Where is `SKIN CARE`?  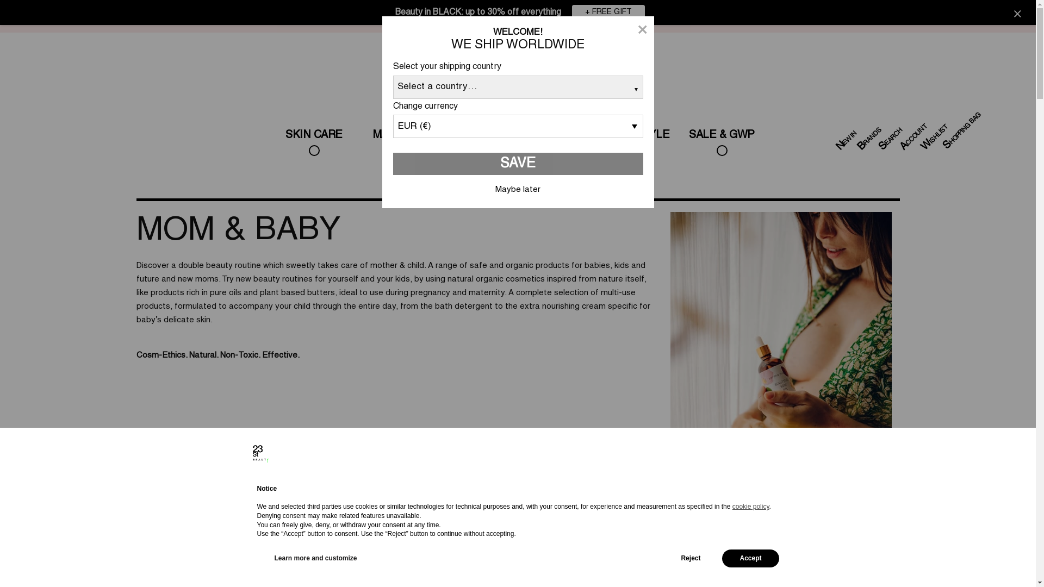
SKIN CARE is located at coordinates (314, 143).